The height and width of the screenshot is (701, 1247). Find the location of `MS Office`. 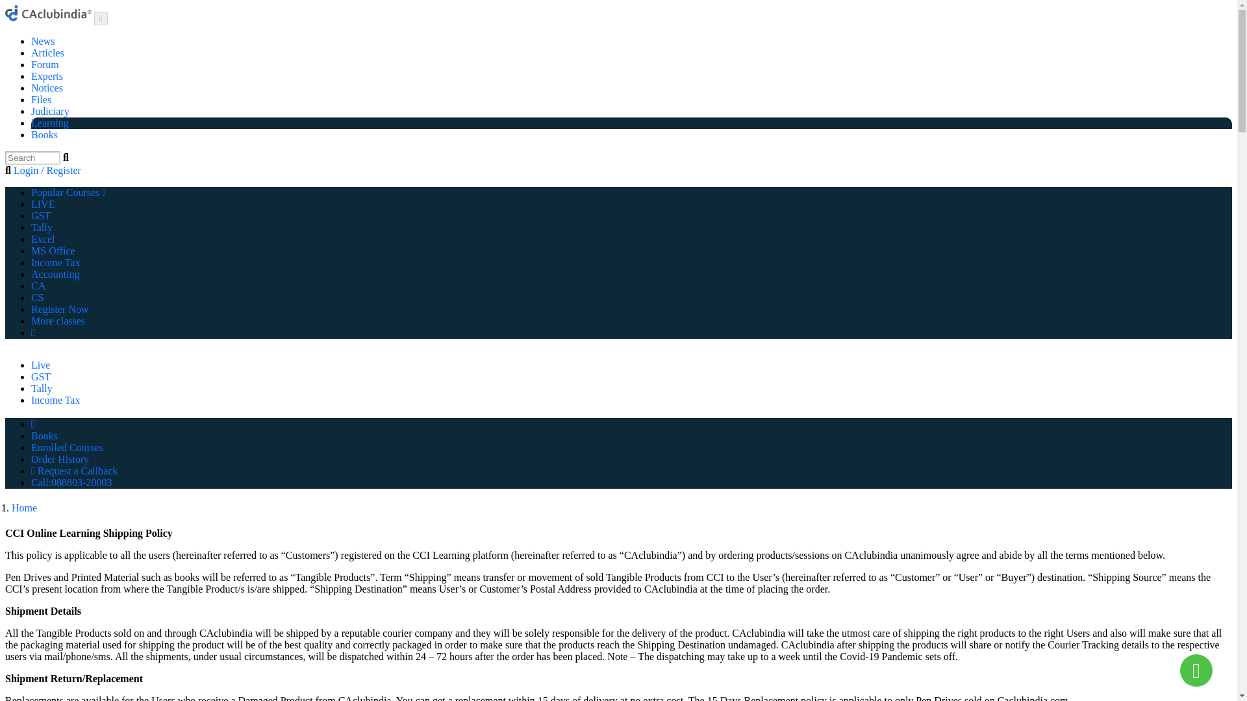

MS Office is located at coordinates (53, 251).